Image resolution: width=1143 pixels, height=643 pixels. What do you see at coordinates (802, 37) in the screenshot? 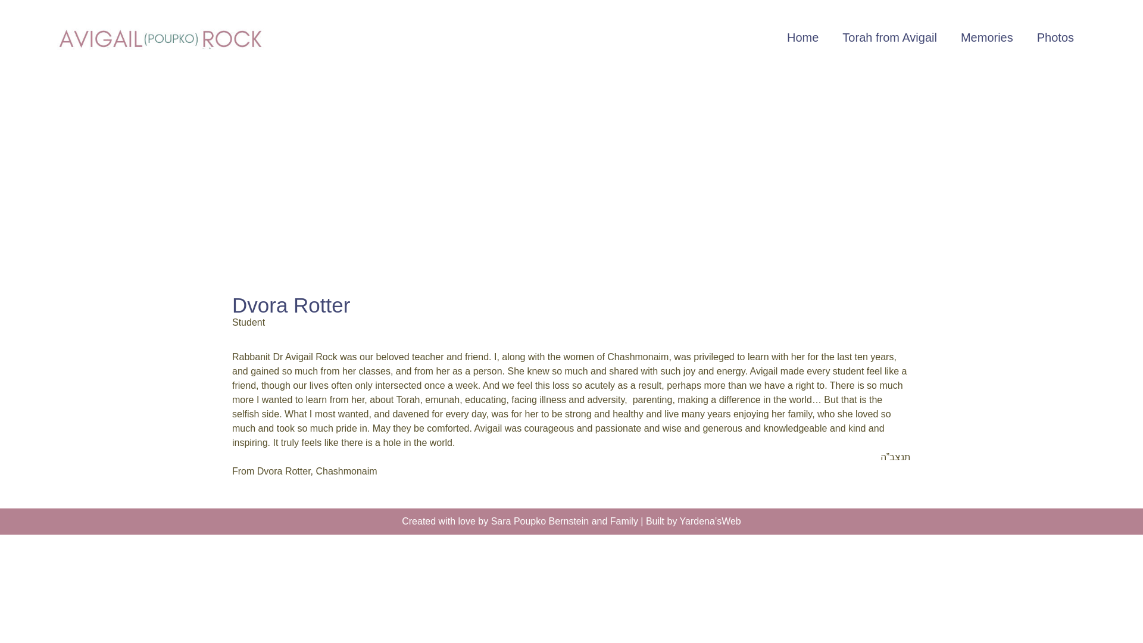
I see `Home` at bounding box center [802, 37].